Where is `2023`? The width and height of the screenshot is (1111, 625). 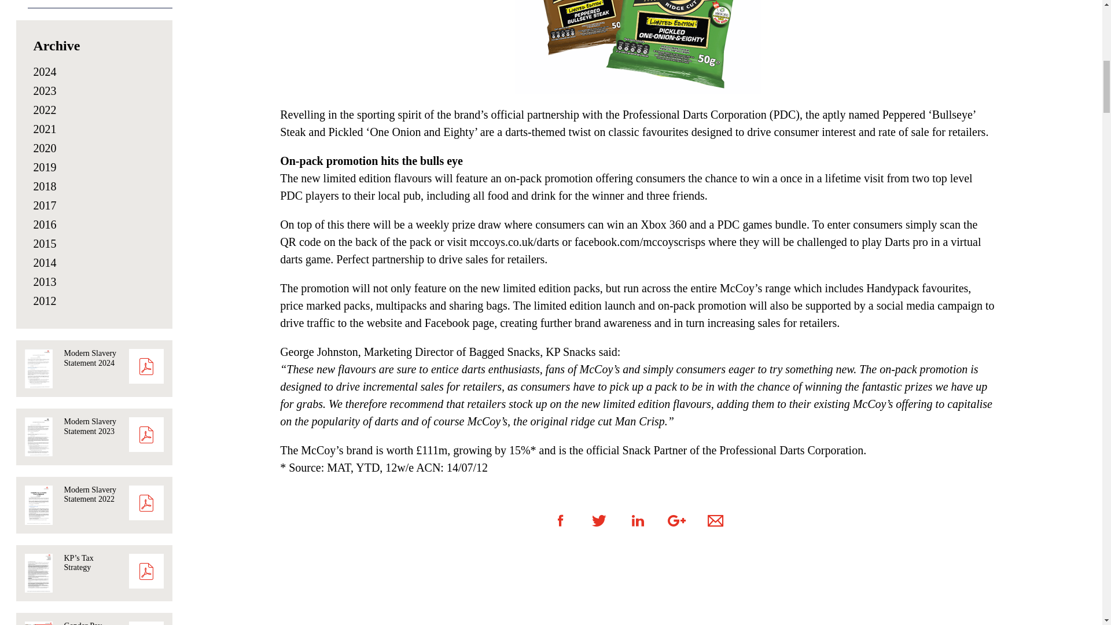
2023 is located at coordinates (45, 90).